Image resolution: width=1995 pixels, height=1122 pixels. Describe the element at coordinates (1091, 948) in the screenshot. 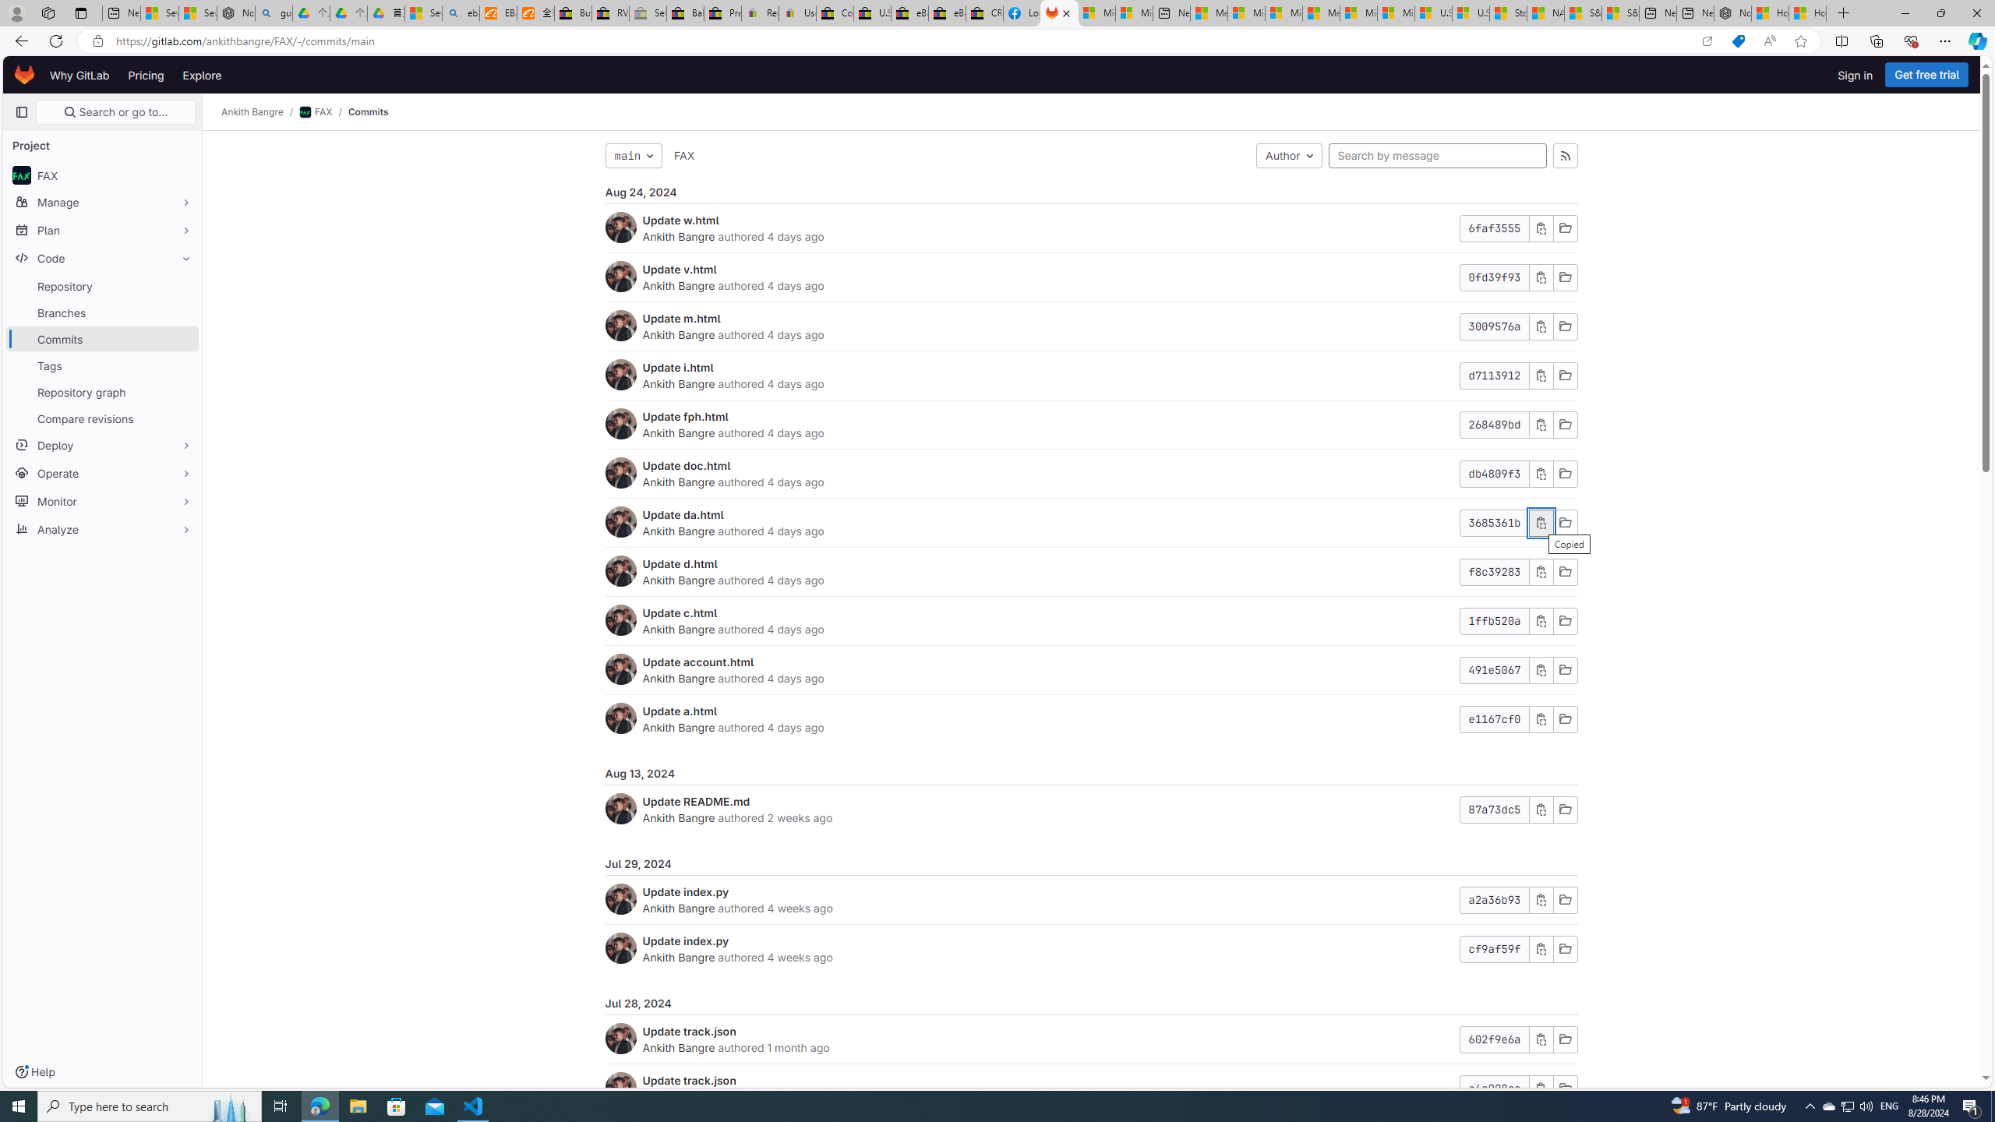

I see `Update index.pyAnkith Bangre authored 4 weeks agocf9af59f` at that location.